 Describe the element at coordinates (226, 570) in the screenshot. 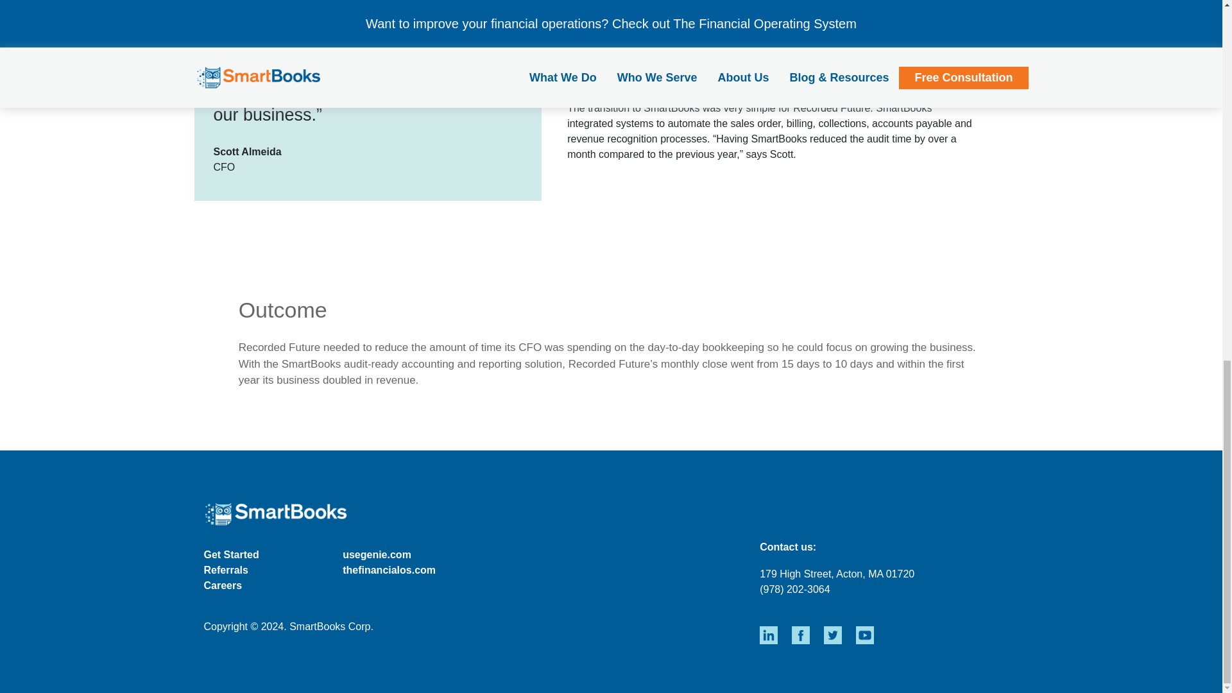

I see `Referrals` at that location.